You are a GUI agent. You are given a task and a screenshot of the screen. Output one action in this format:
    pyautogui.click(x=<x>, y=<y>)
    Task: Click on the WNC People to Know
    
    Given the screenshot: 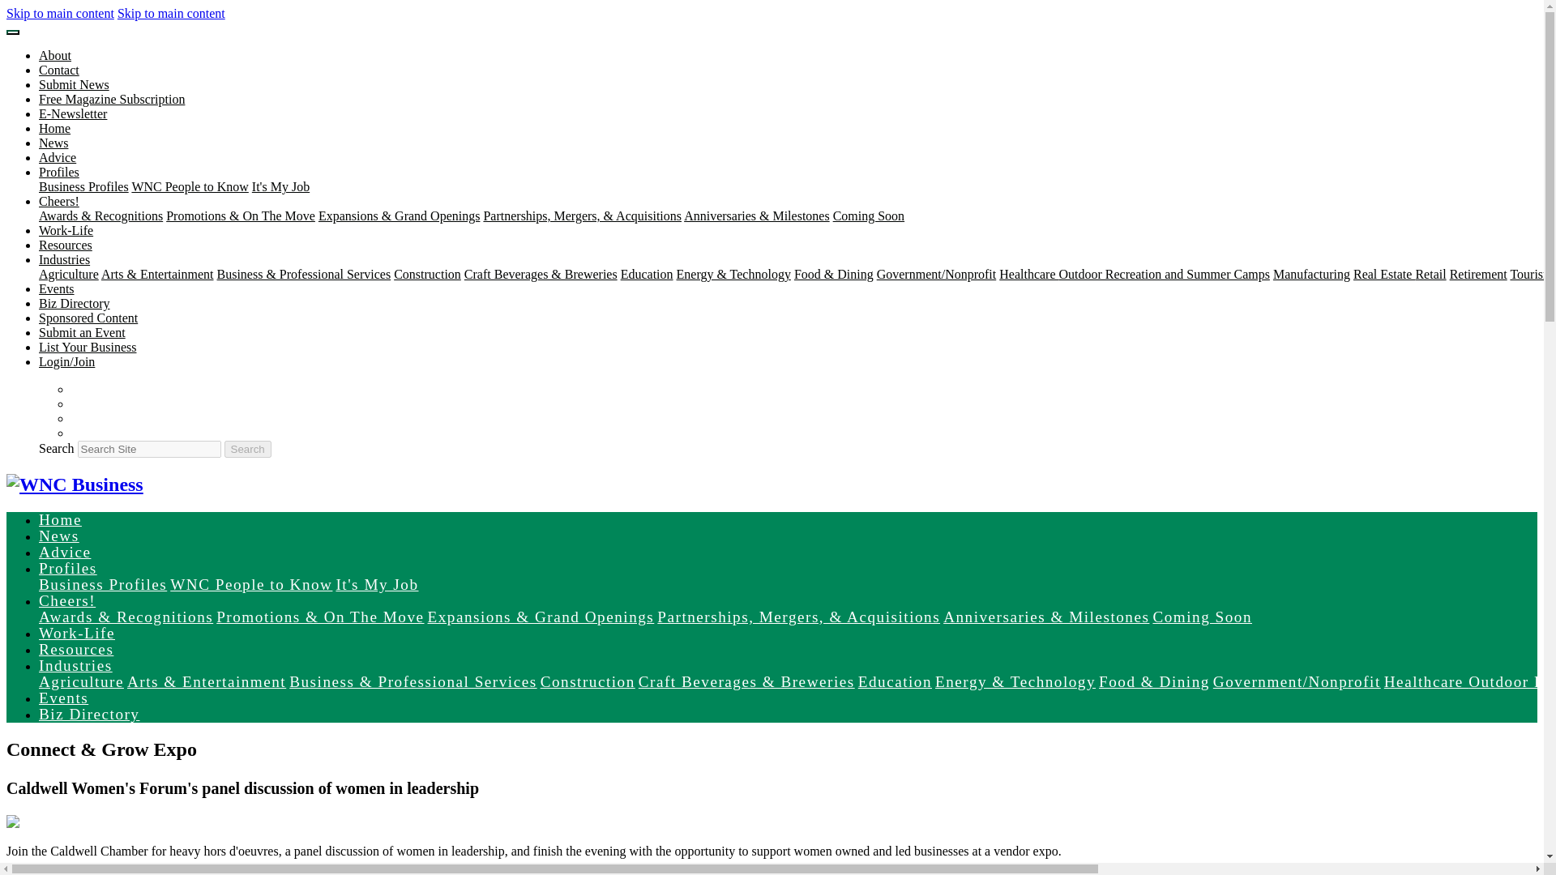 What is the action you would take?
    pyautogui.click(x=189, y=186)
    